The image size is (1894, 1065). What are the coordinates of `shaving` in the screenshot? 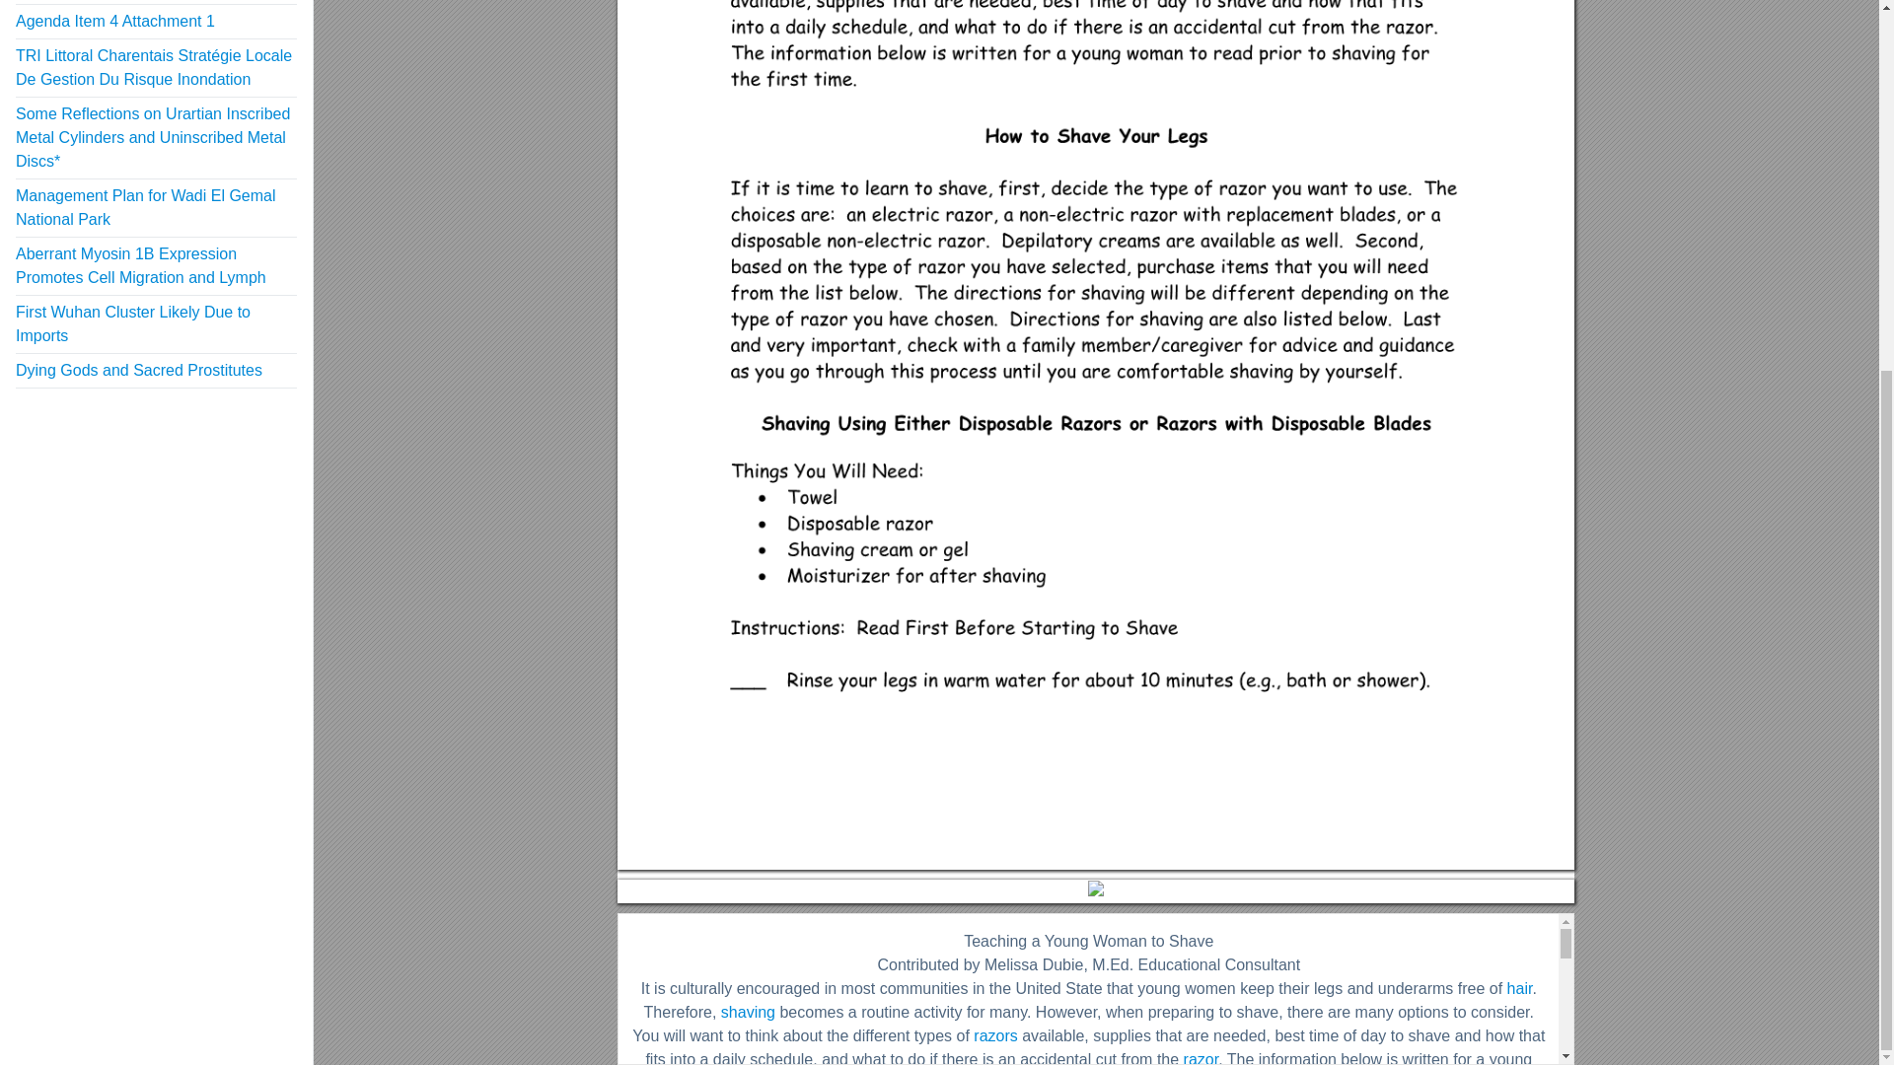 It's located at (748, 1012).